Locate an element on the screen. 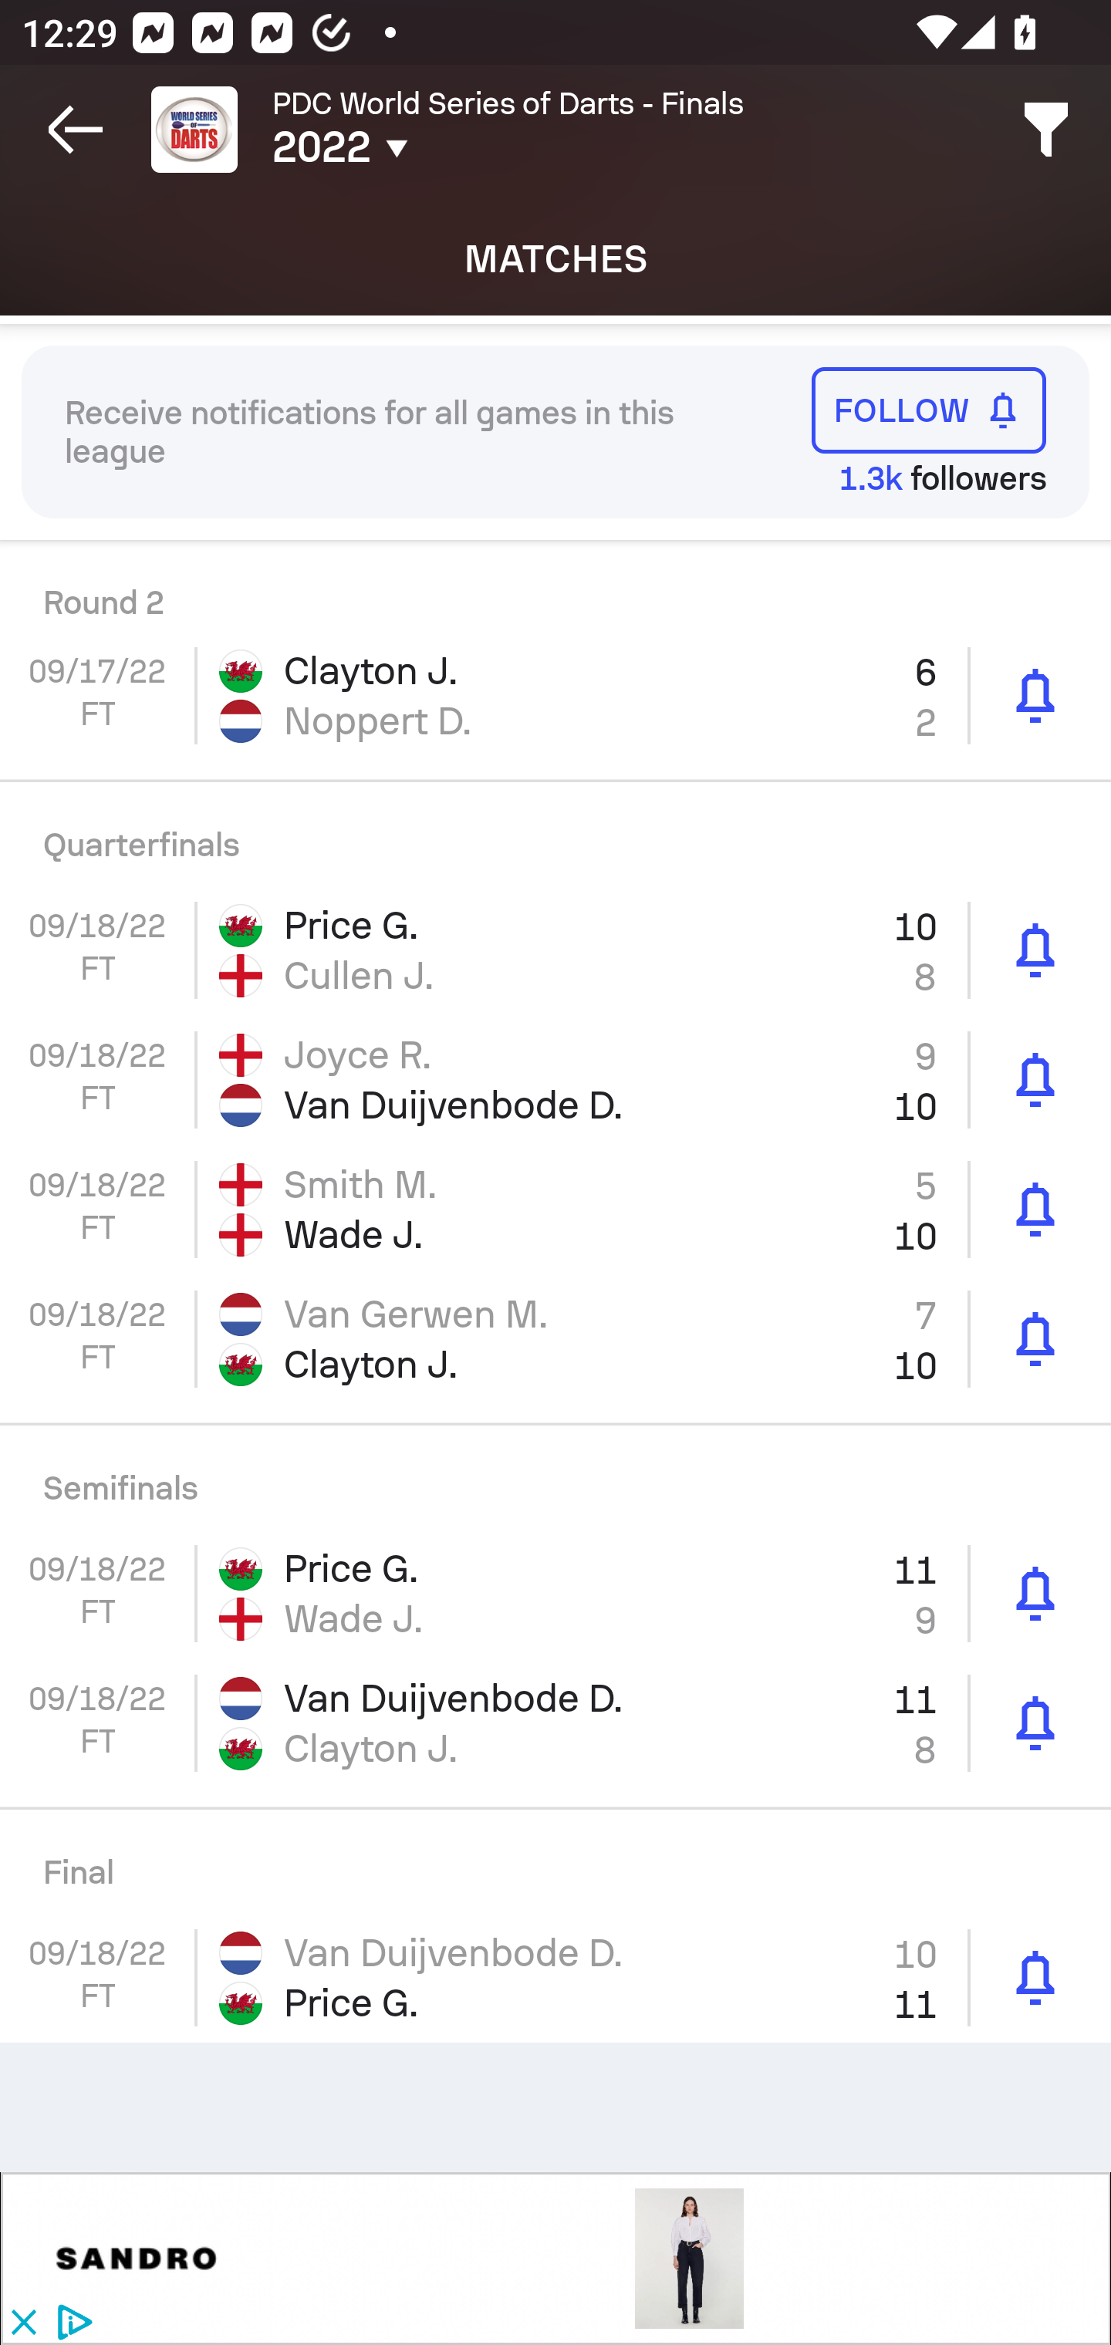 The image size is (1111, 2345). FOLLOW is located at coordinates (929, 410).